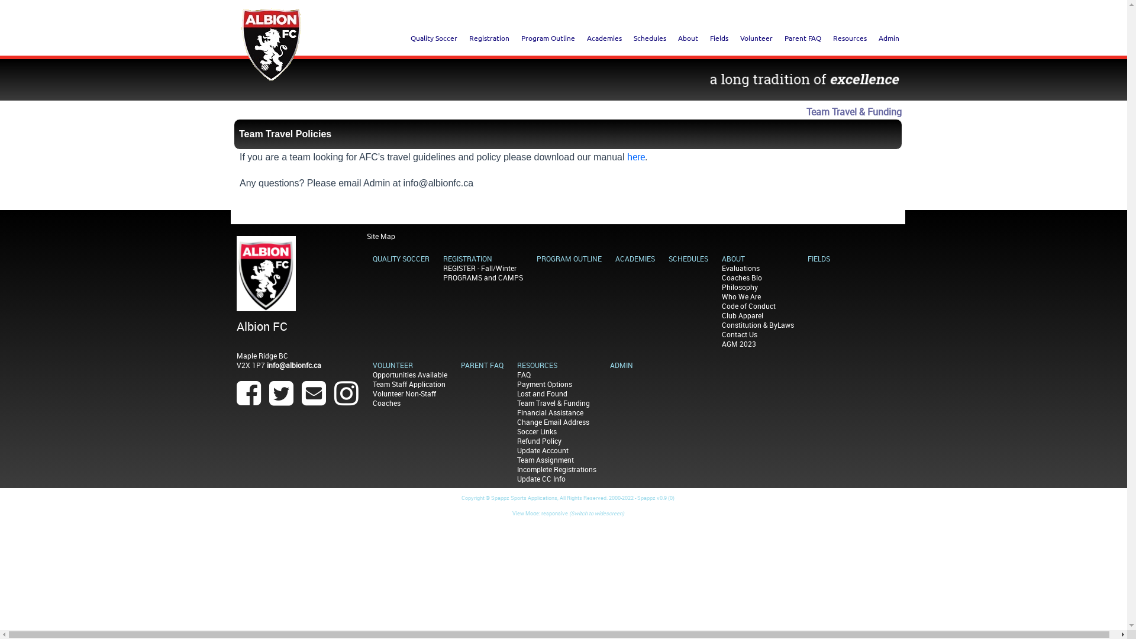  I want to click on ACADEMIES, so click(635, 259).